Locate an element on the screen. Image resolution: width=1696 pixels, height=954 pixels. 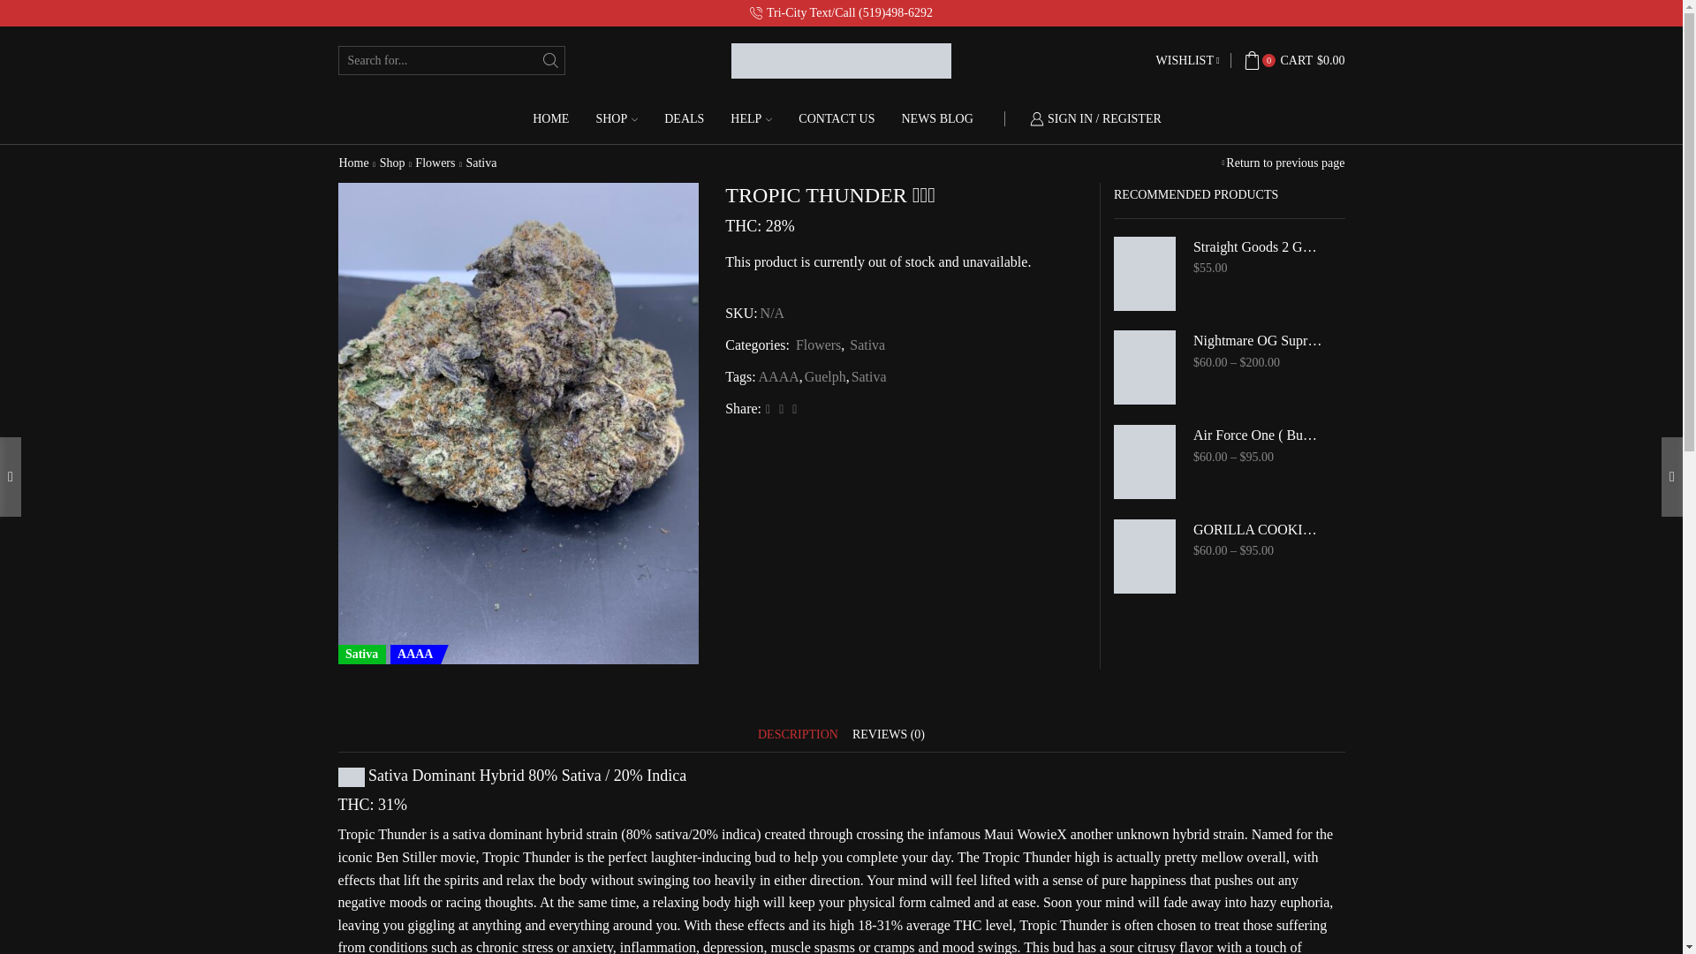
Sativa is located at coordinates (867, 344).